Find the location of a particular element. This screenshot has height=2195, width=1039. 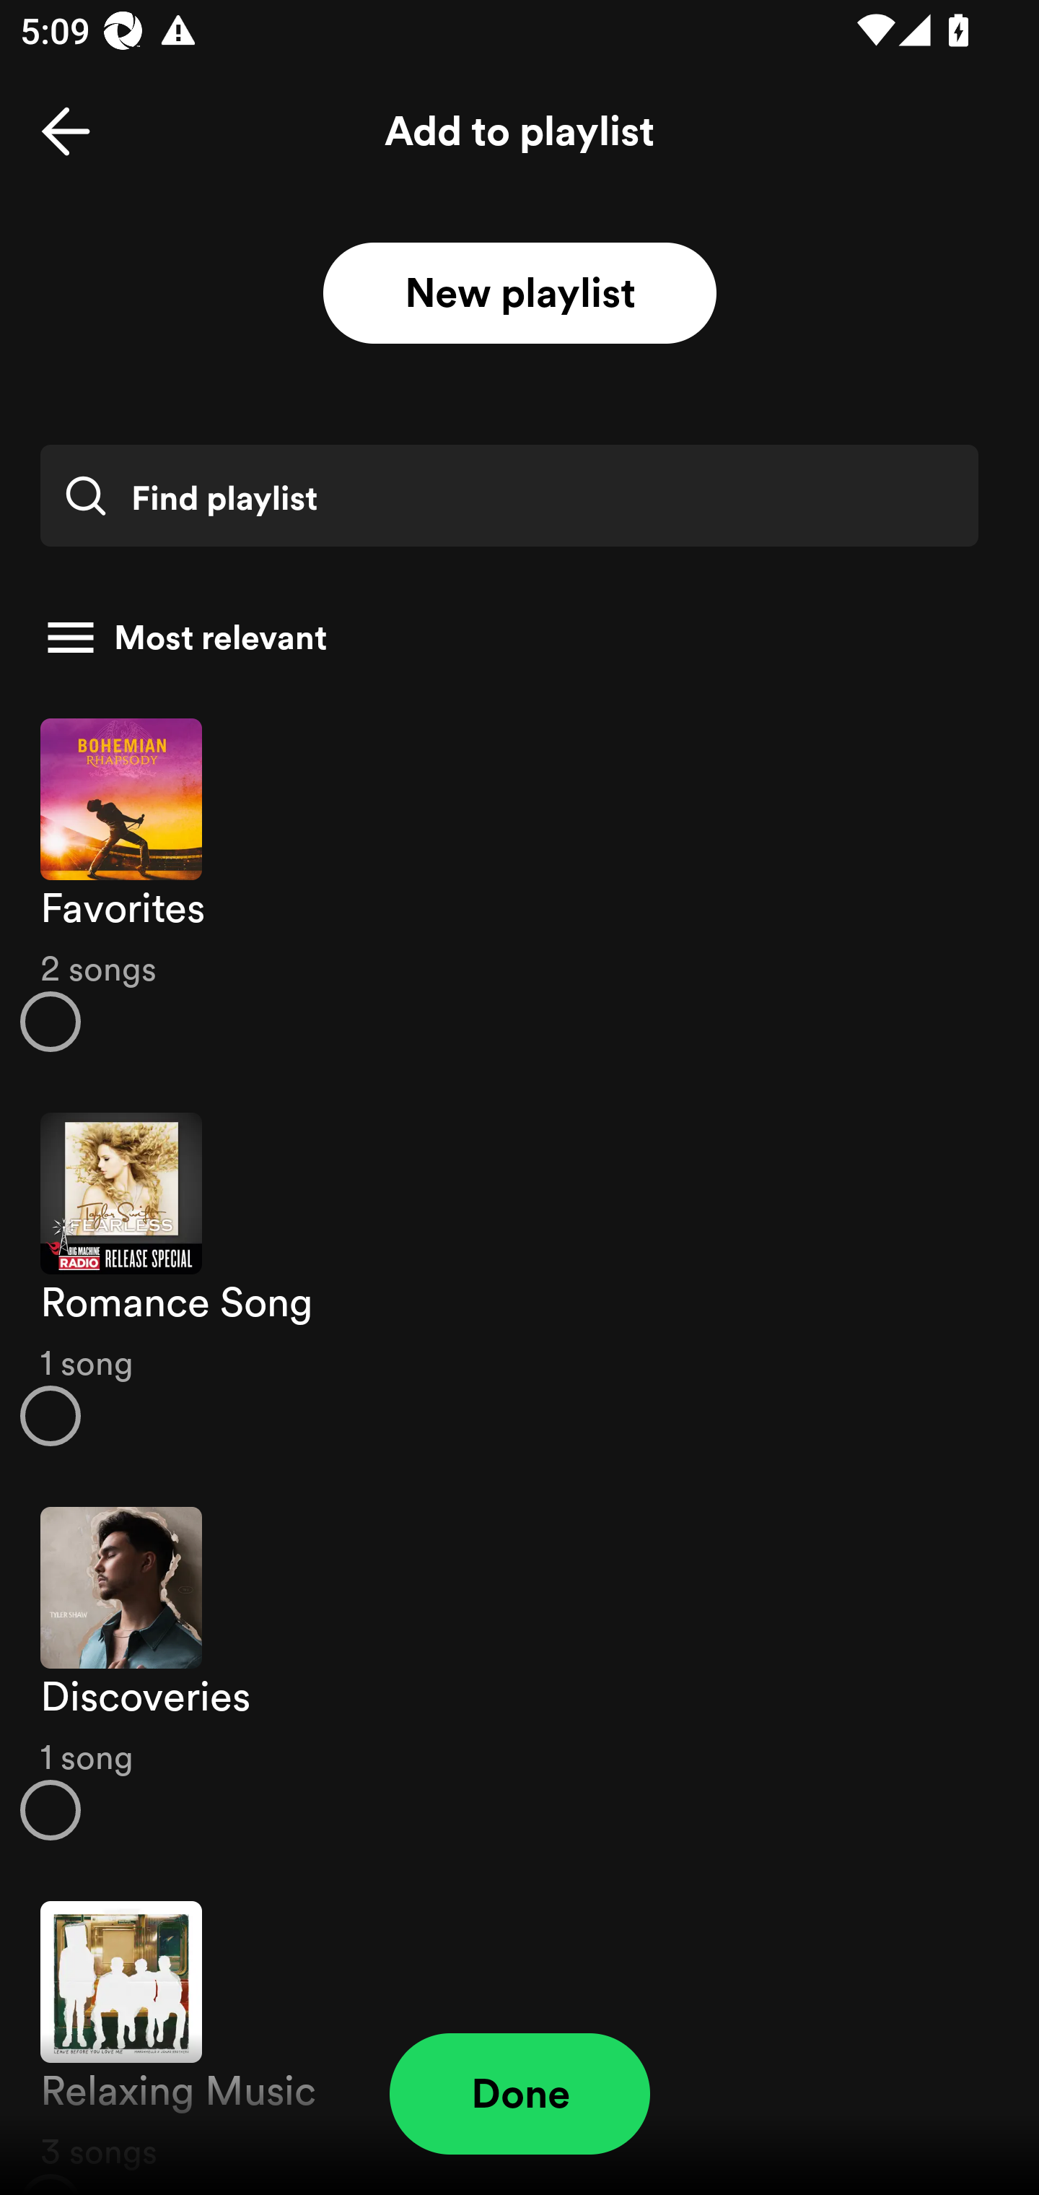

Discoveries 1 song is located at coordinates (519, 1674).